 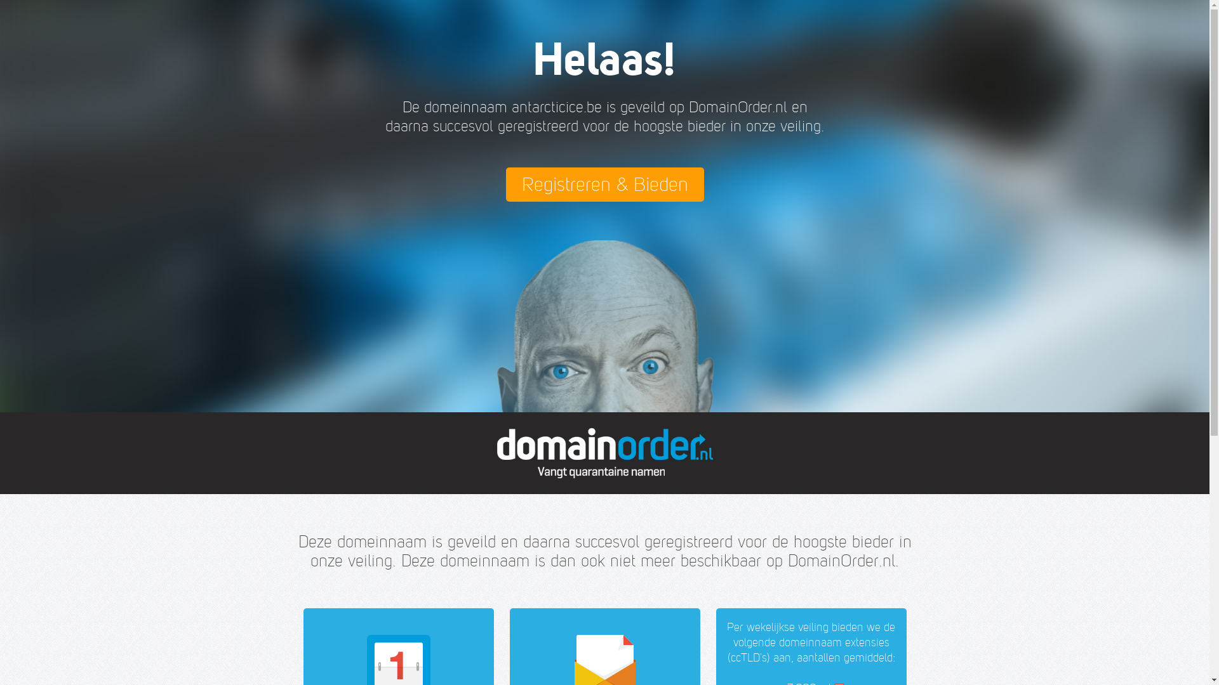 What do you see at coordinates (604, 185) in the screenshot?
I see `Registreren & Bieden` at bounding box center [604, 185].